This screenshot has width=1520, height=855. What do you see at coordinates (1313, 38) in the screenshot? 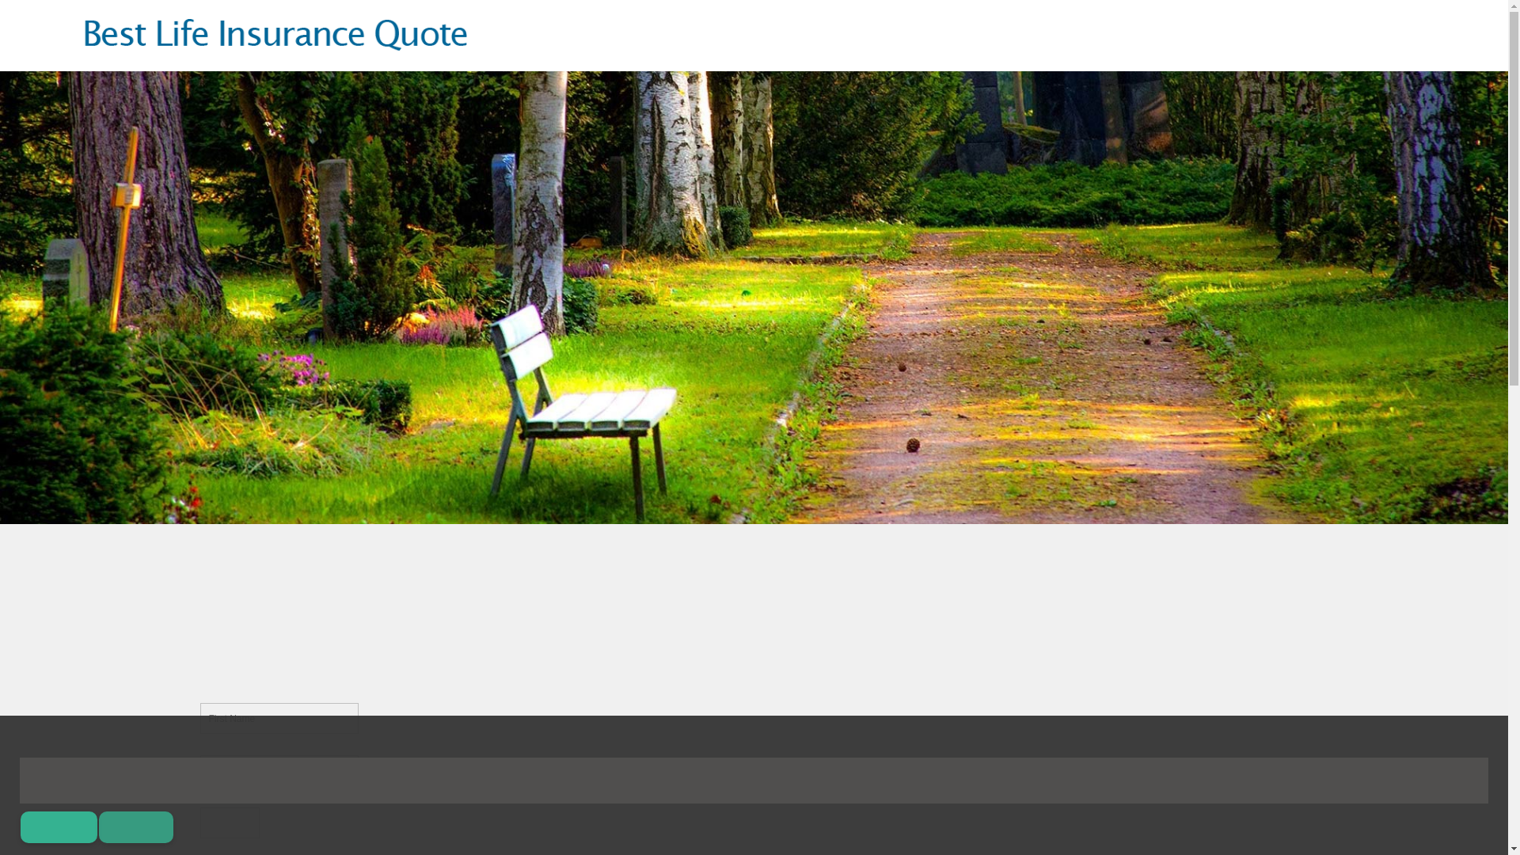
I see `ABOUT US` at bounding box center [1313, 38].